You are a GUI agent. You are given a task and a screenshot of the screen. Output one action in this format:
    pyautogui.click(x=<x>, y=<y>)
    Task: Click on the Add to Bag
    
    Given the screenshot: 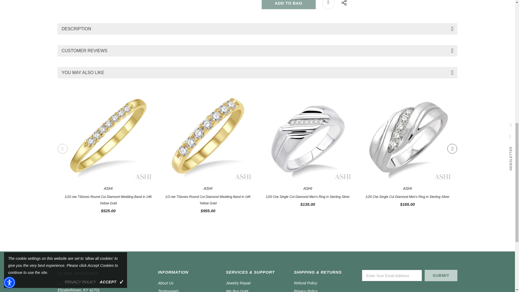 What is the action you would take?
    pyautogui.click(x=288, y=4)
    